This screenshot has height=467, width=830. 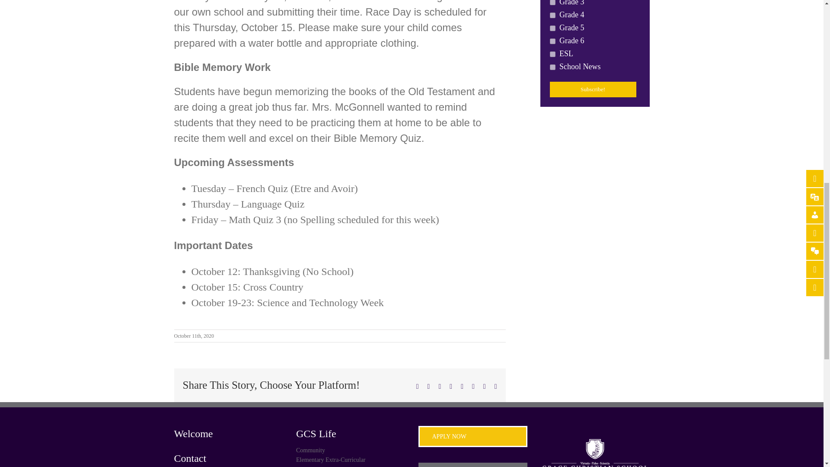 I want to click on 6, so click(x=552, y=54).